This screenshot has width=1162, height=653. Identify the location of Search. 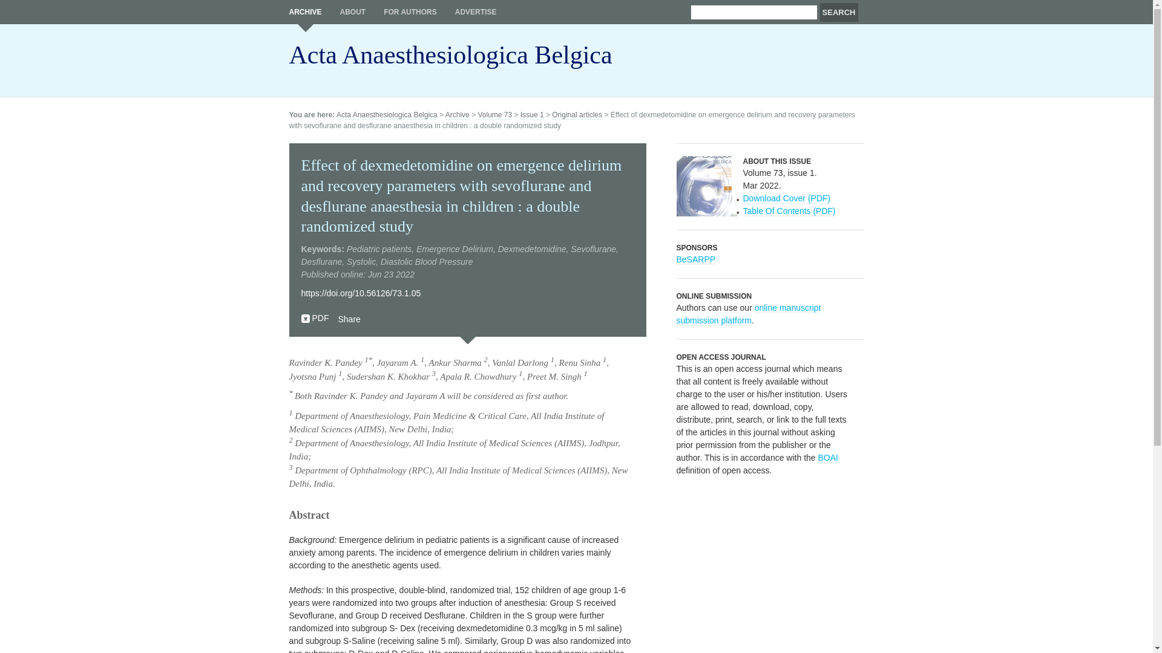
(839, 12).